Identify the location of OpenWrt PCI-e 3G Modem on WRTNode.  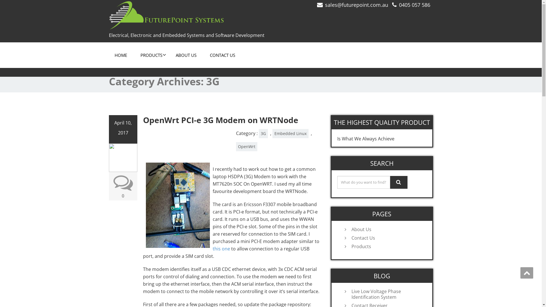
(220, 120).